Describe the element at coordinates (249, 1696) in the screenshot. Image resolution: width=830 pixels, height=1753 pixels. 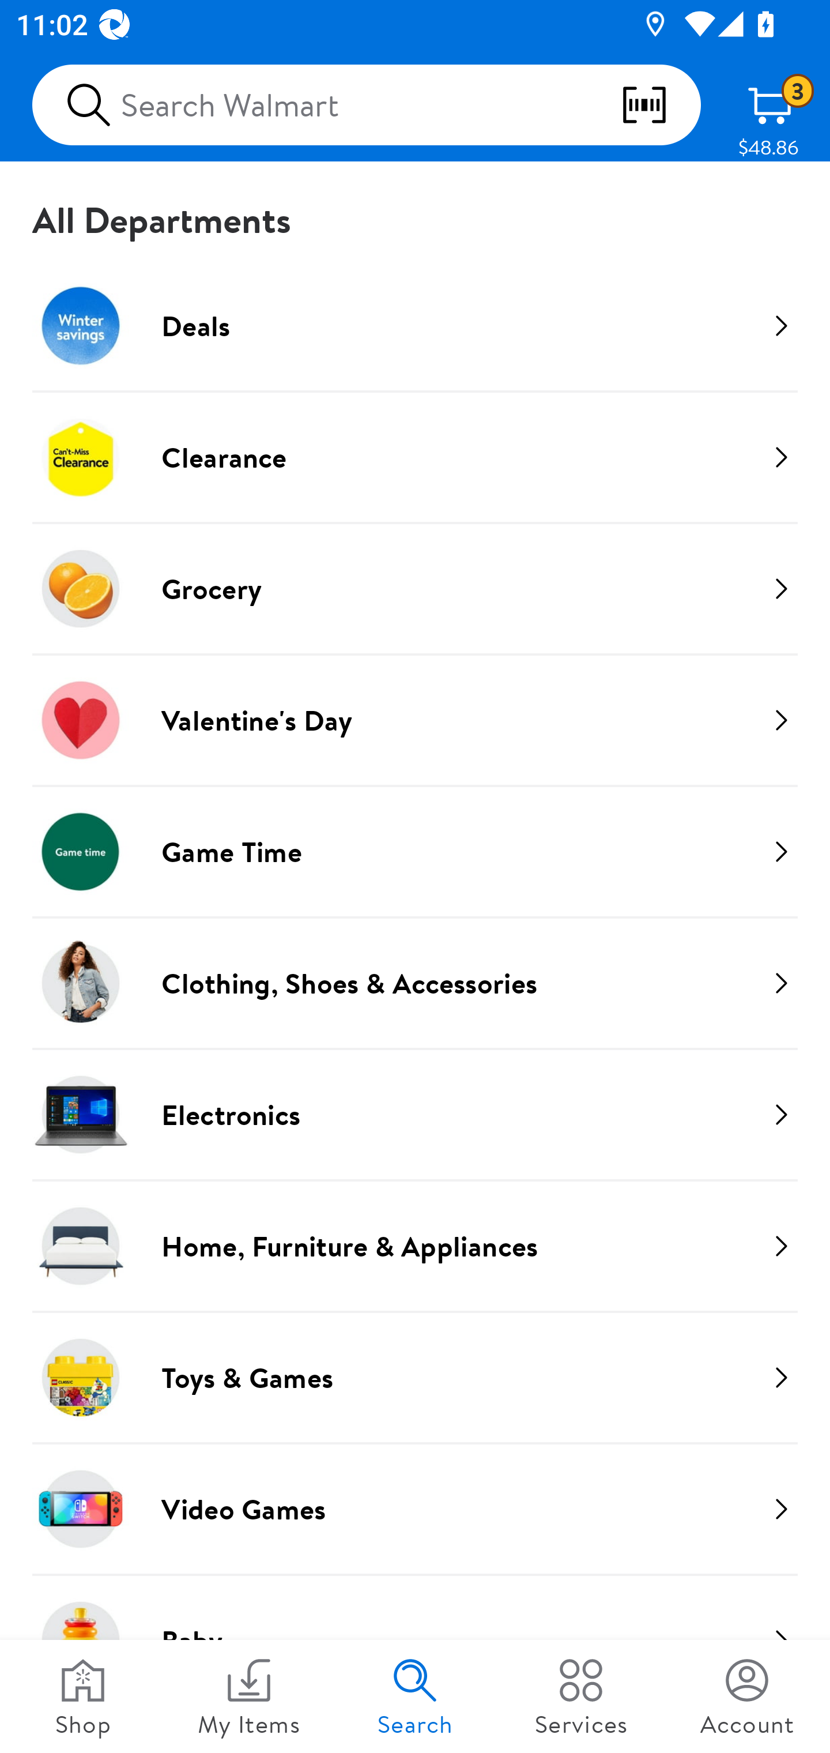
I see `My Items` at that location.